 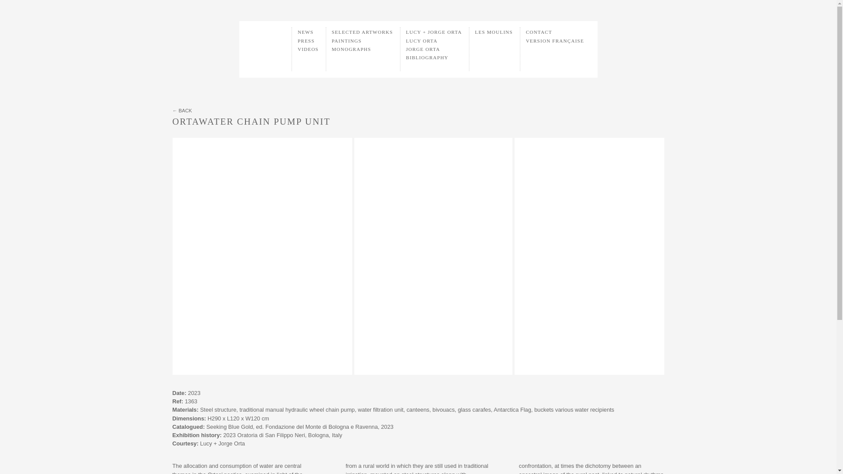 I want to click on LES MOULINS, so click(x=494, y=32).